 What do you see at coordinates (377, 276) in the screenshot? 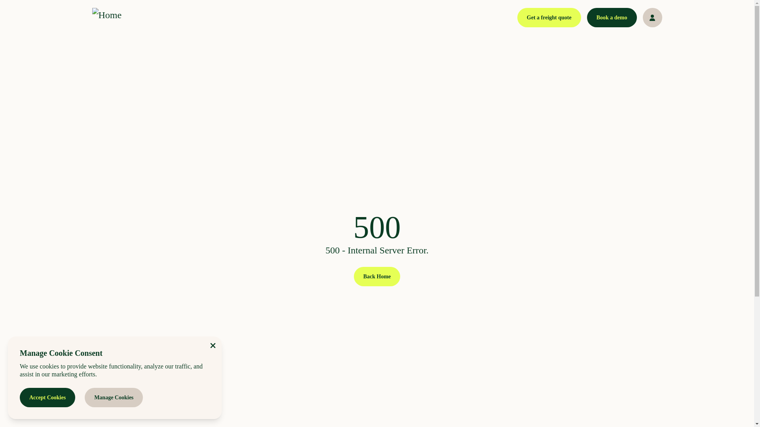
I see `Back Home` at bounding box center [377, 276].